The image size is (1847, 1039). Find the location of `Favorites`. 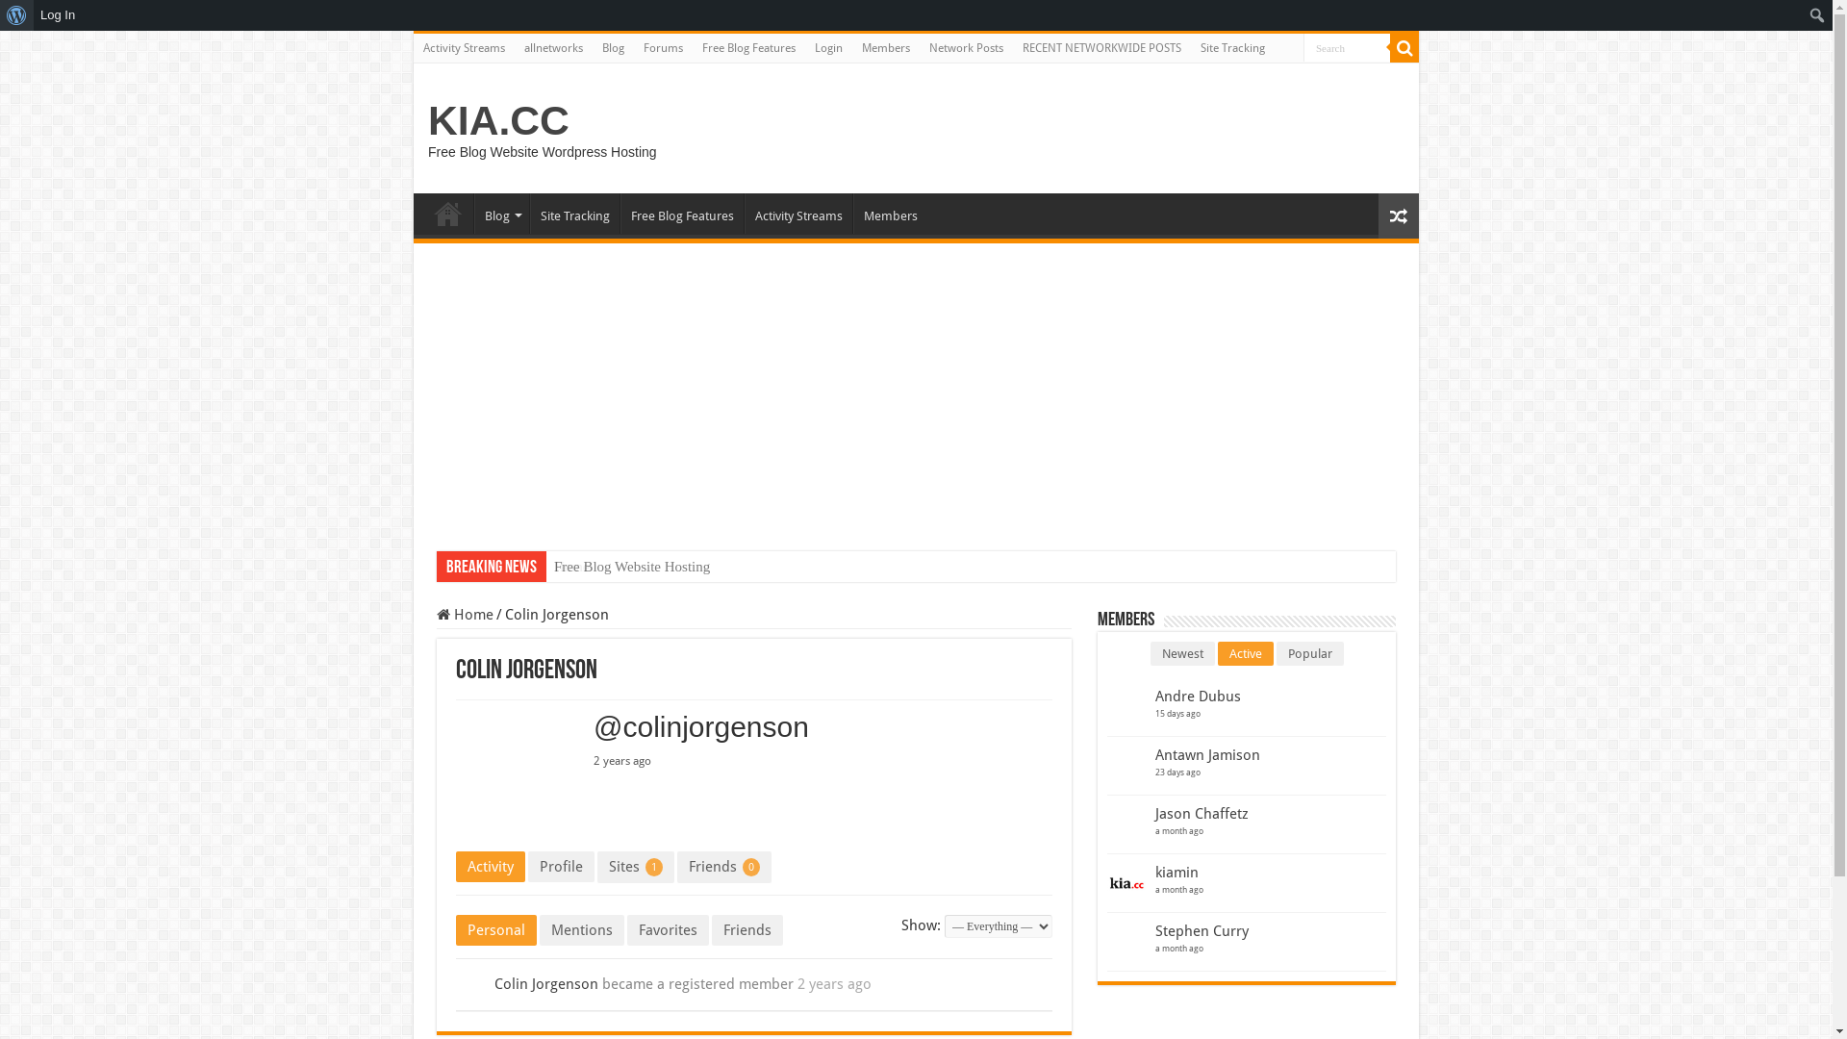

Favorites is located at coordinates (668, 930).